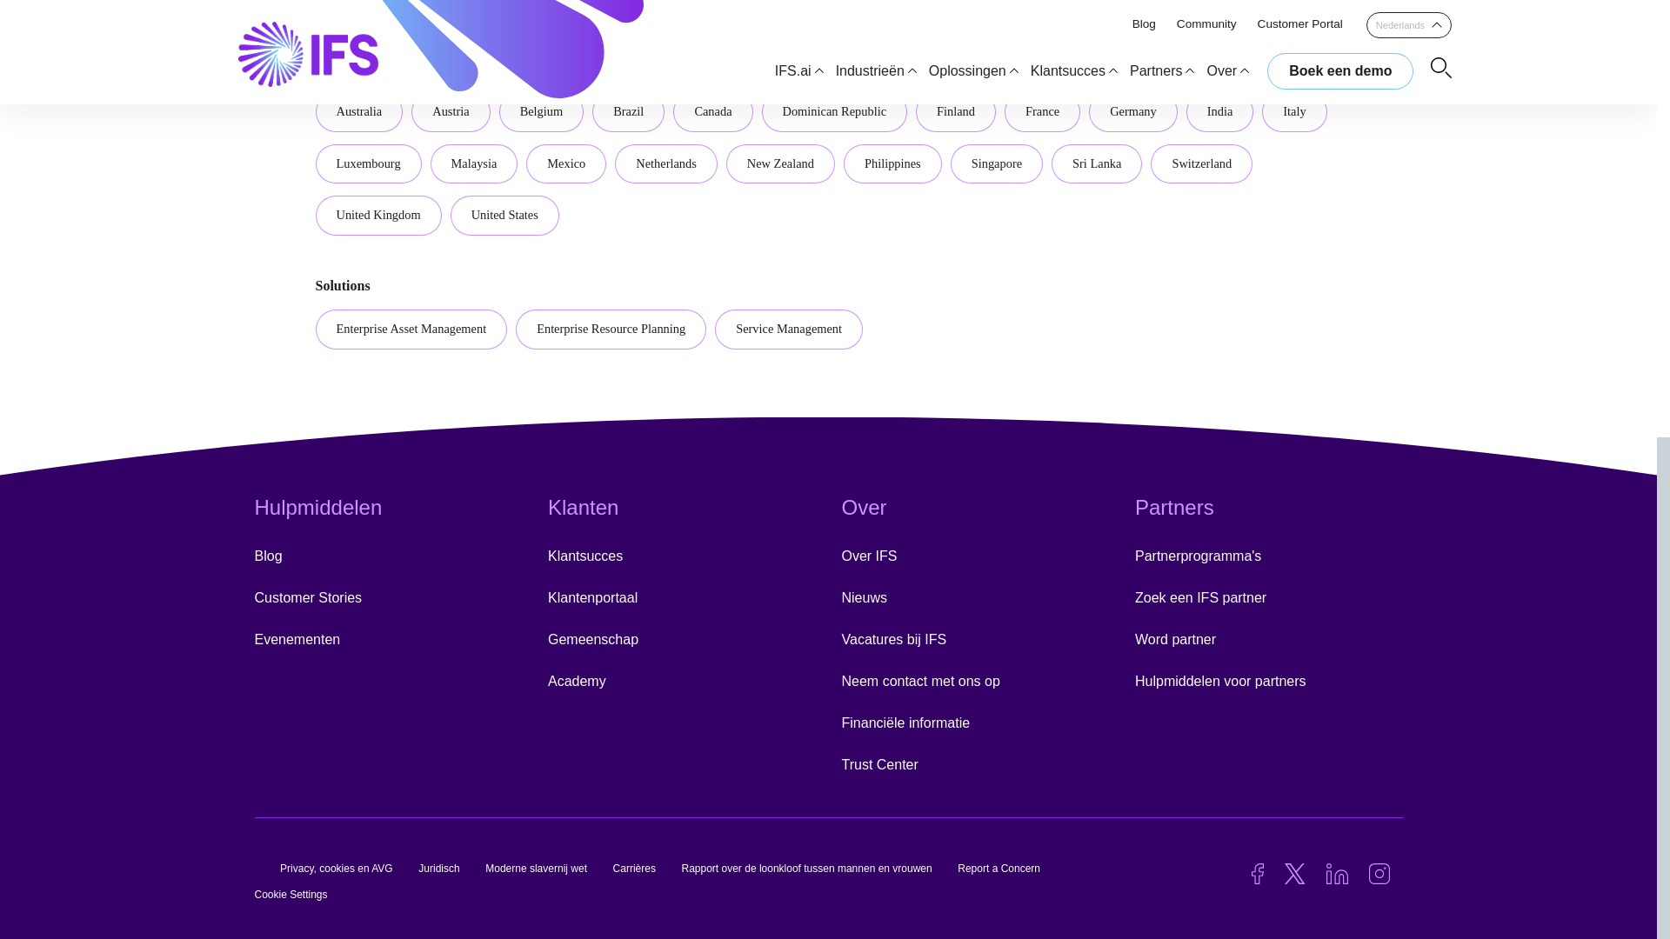  I want to click on Dominican Republic, so click(835, 111).